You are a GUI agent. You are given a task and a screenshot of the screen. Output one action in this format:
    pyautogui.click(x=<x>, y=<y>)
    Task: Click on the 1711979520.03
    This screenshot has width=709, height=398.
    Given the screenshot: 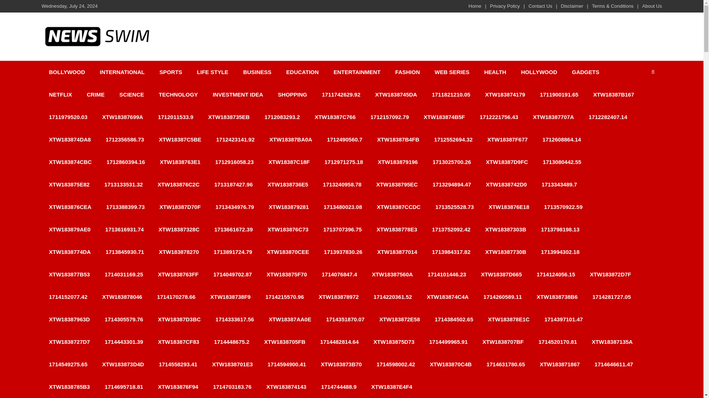 What is the action you would take?
    pyautogui.click(x=68, y=117)
    